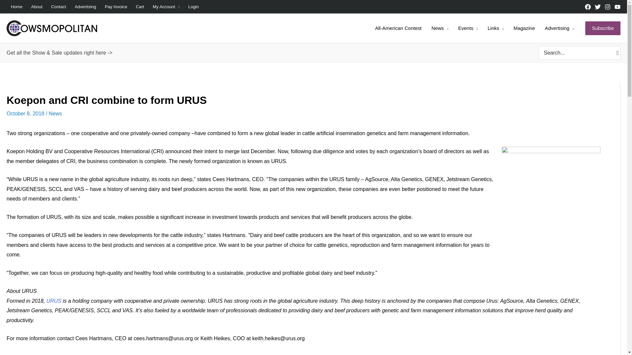  Describe the element at coordinates (140, 7) in the screenshot. I see `Cart` at that location.